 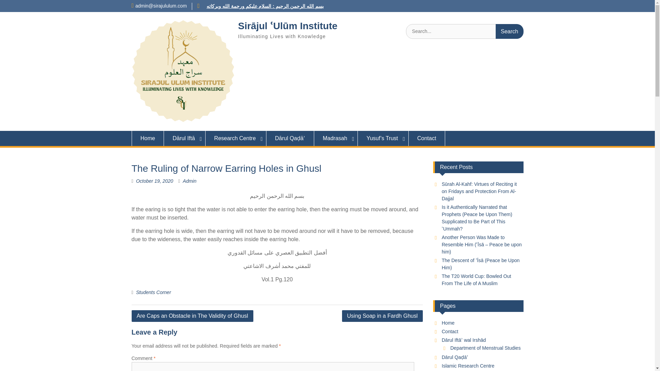 What do you see at coordinates (509, 32) in the screenshot?
I see `Search` at bounding box center [509, 32].